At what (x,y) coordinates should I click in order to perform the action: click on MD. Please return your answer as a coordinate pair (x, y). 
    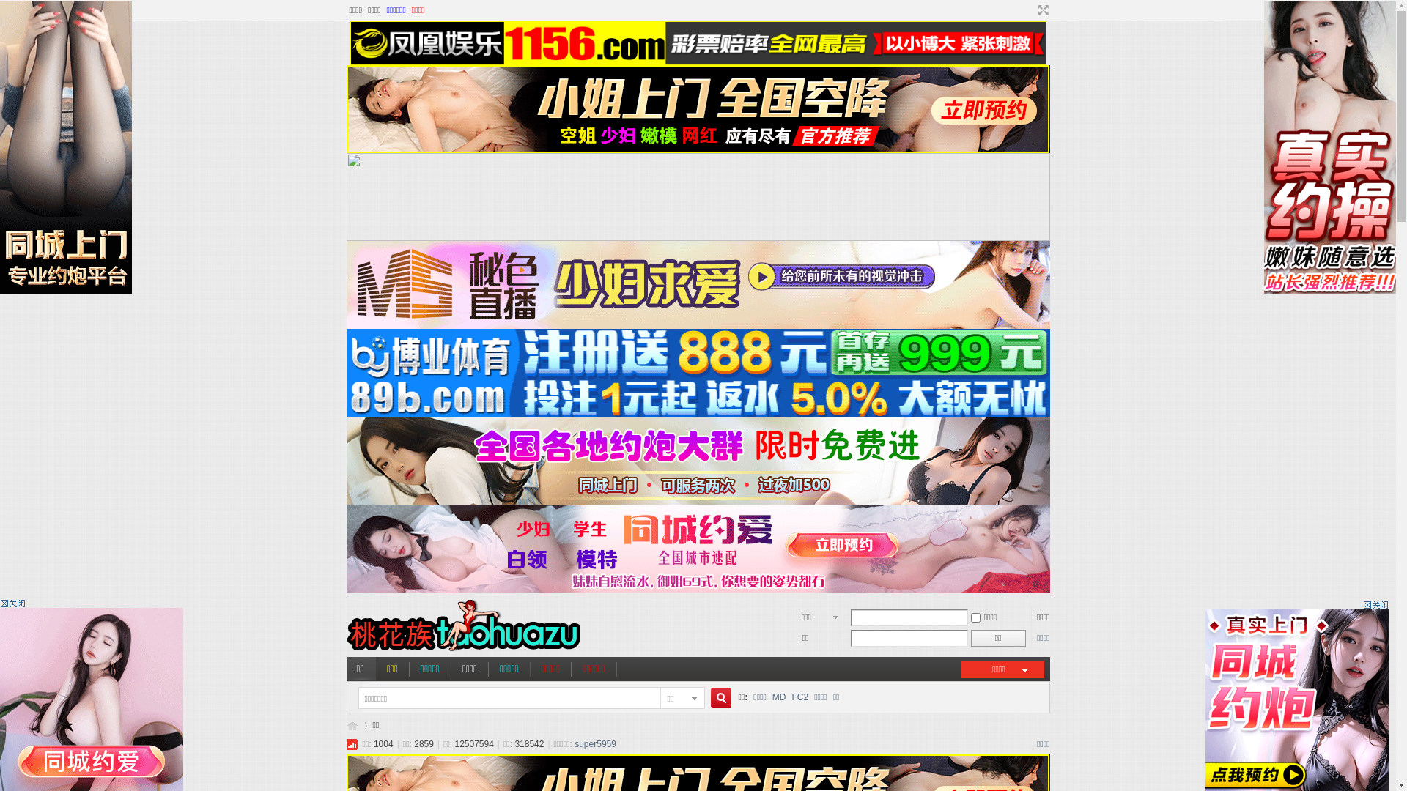
    Looking at the image, I should click on (780, 697).